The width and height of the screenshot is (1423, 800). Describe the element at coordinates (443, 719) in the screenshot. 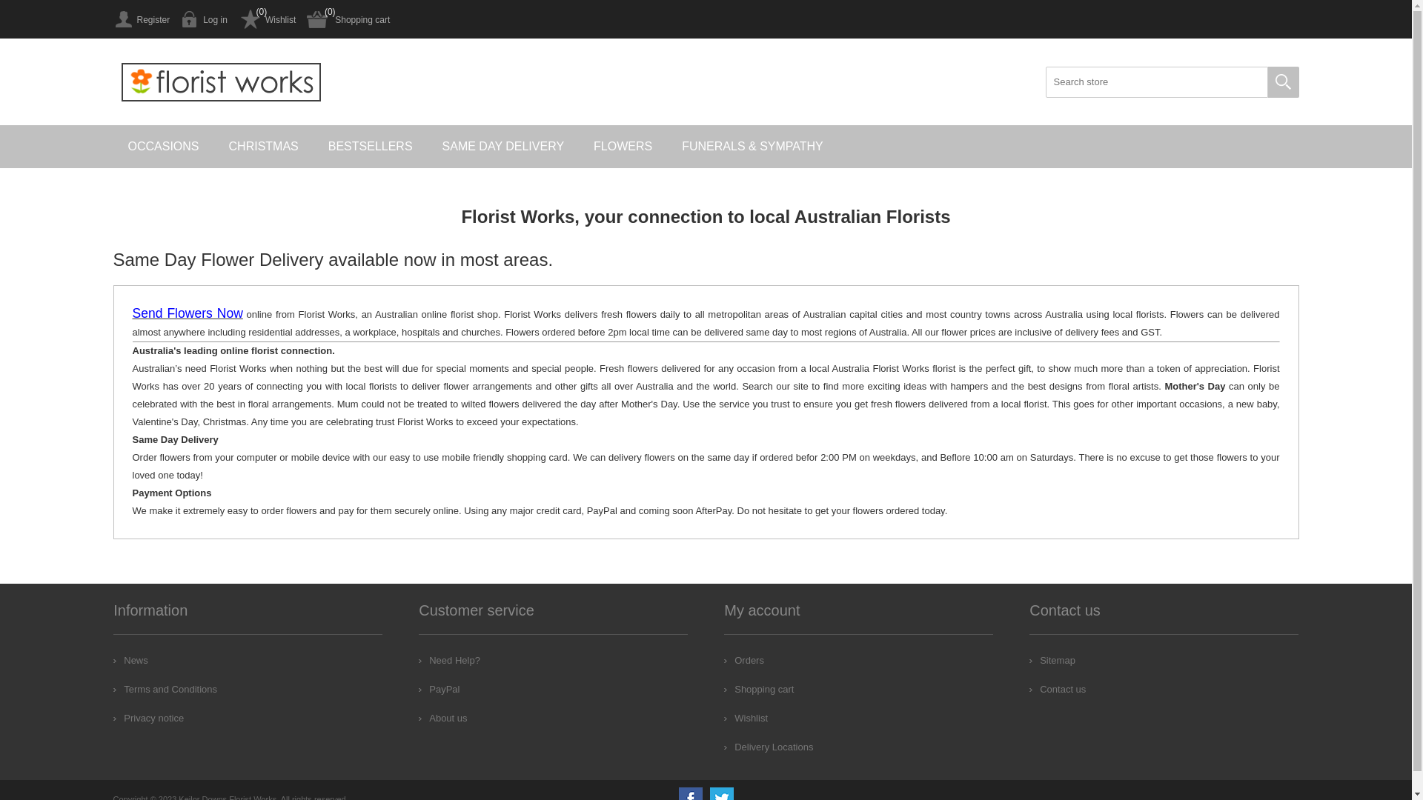

I see `About us` at that location.